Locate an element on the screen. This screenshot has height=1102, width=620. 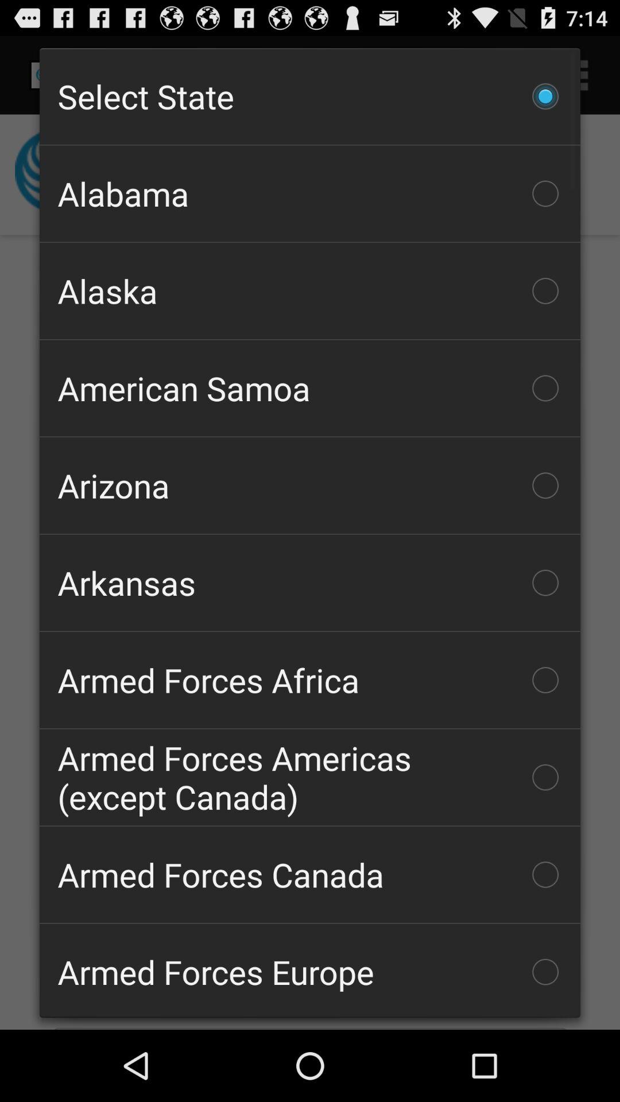
turn on alaska checkbox is located at coordinates (310, 291).